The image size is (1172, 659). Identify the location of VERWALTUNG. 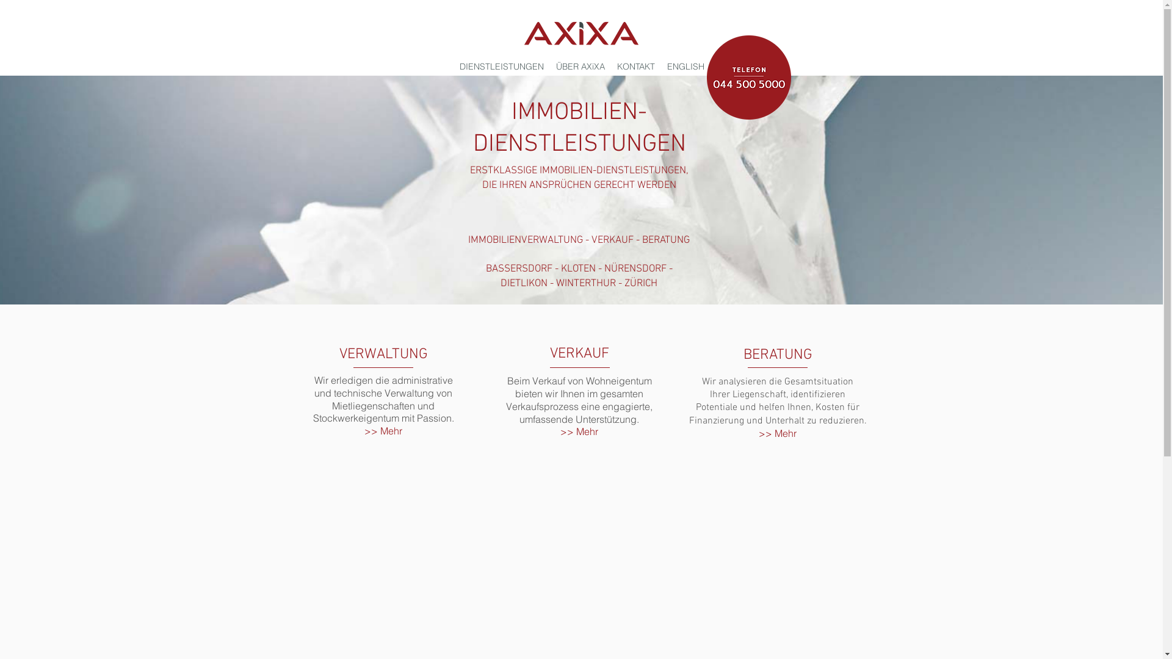
(383, 353).